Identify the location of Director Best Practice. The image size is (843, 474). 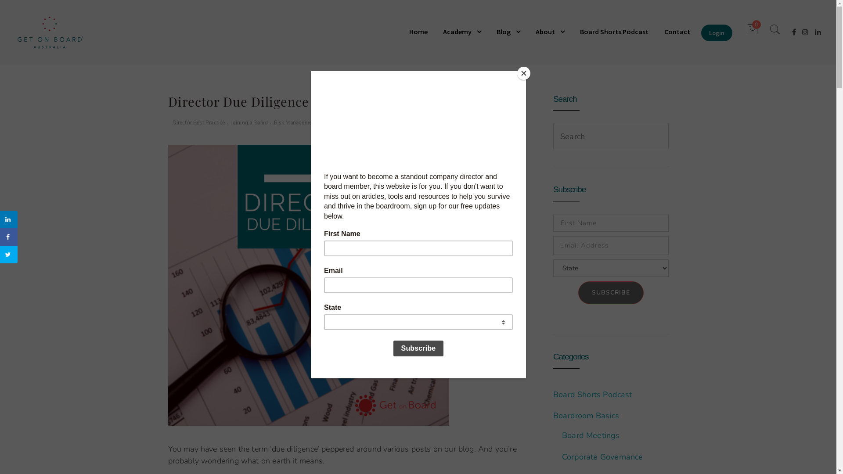
(198, 123).